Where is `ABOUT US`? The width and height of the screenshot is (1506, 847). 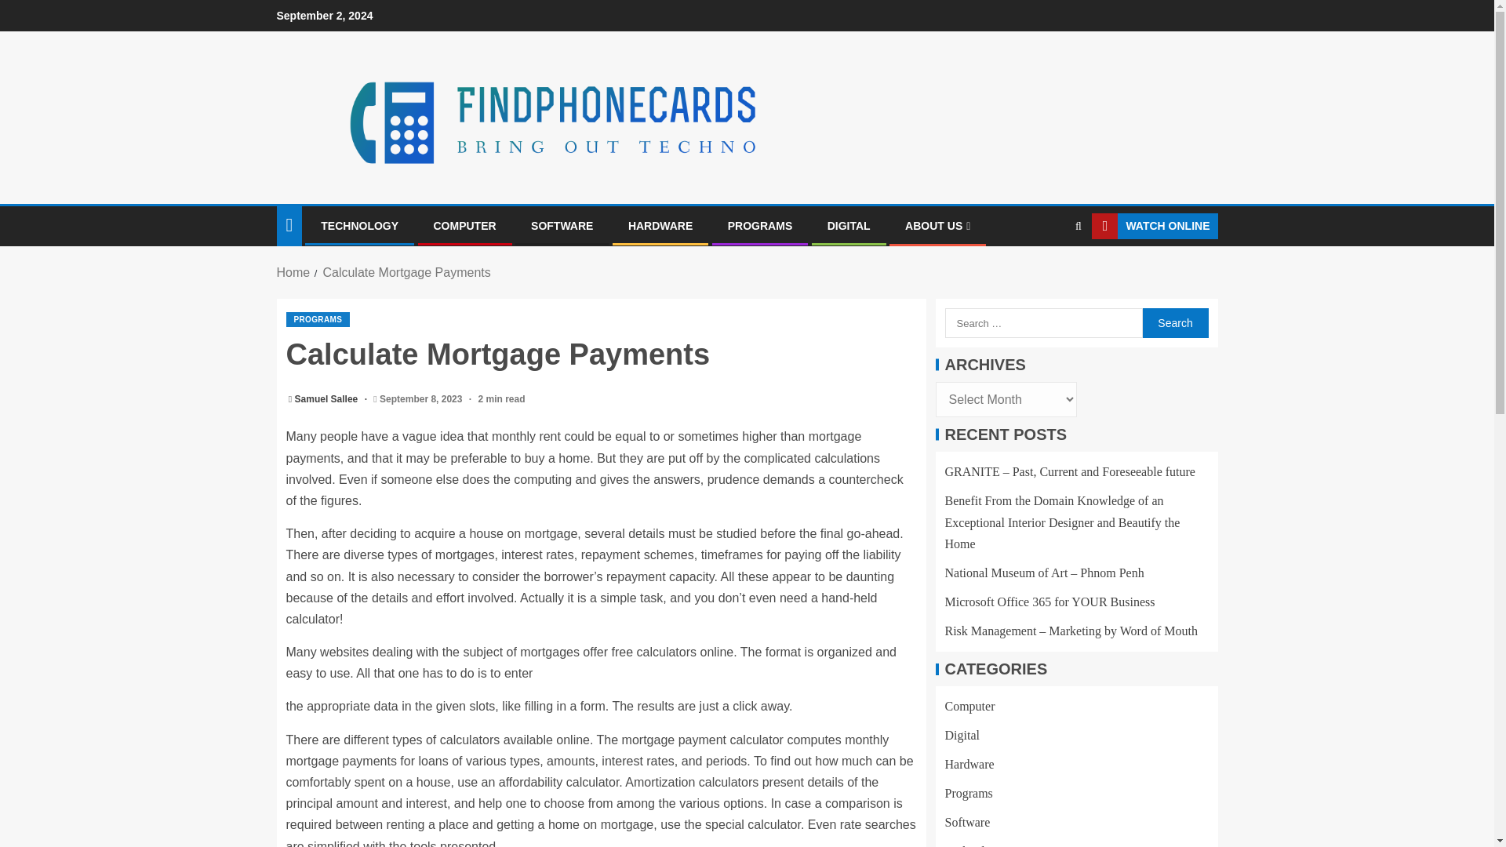
ABOUT US is located at coordinates (937, 225).